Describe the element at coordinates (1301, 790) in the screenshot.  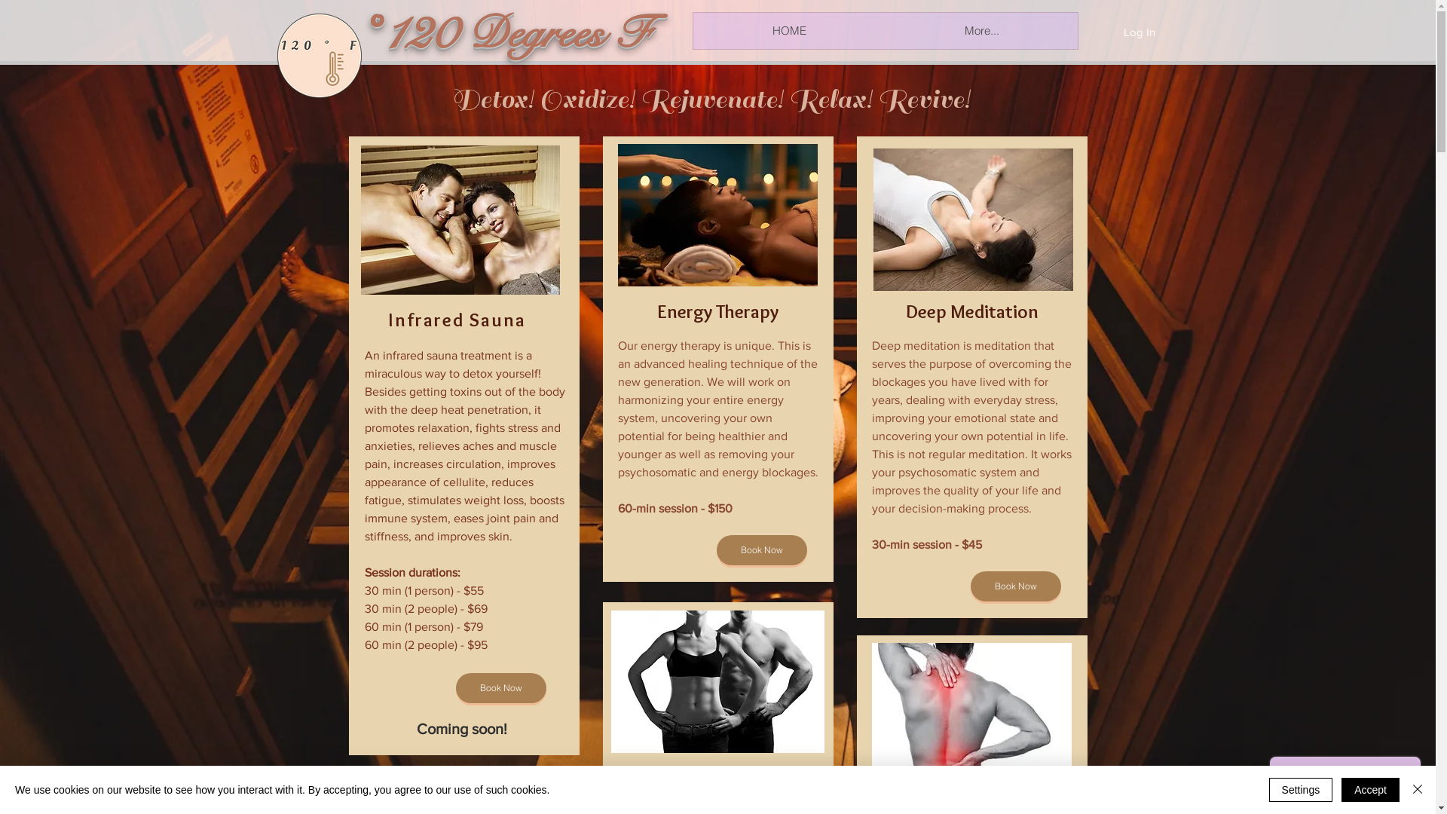
I see `Settings` at that location.